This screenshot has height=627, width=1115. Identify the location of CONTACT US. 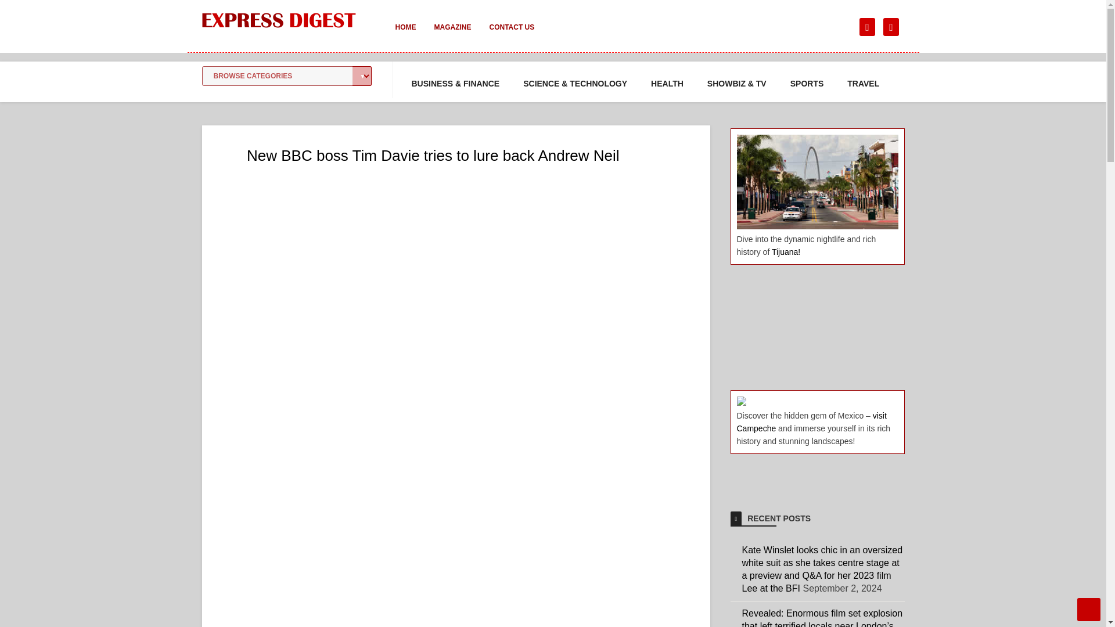
(511, 35).